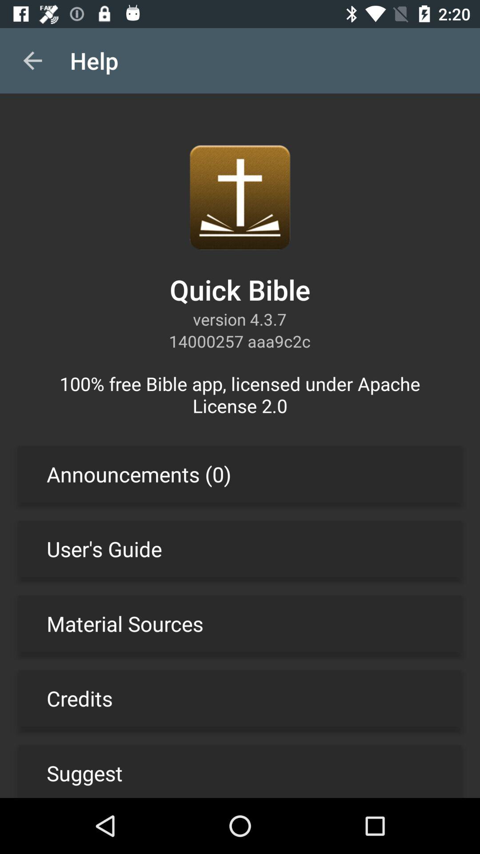 This screenshot has height=854, width=480. Describe the element at coordinates (240, 394) in the screenshot. I see `press the icon above the announcements (0) item` at that location.